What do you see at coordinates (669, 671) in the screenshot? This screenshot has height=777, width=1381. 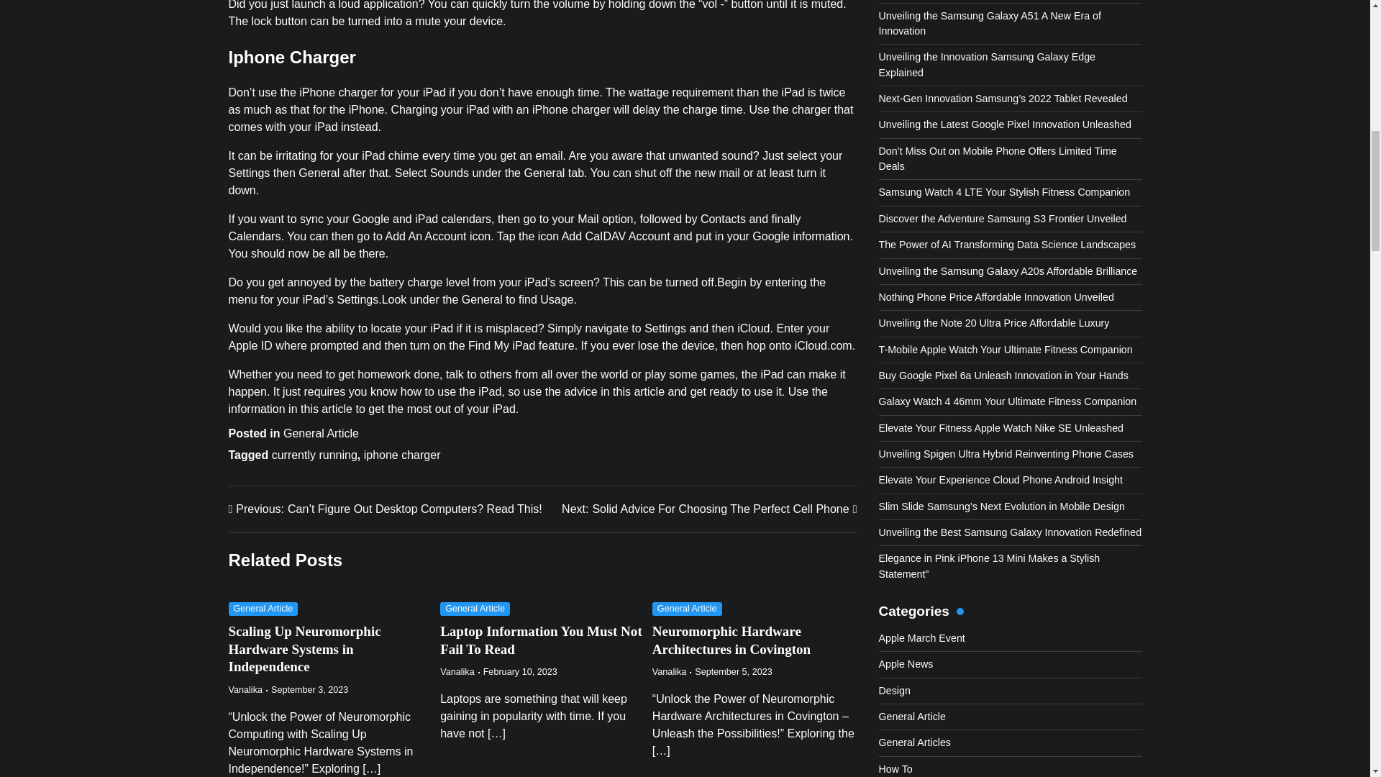 I see `General Article` at bounding box center [669, 671].